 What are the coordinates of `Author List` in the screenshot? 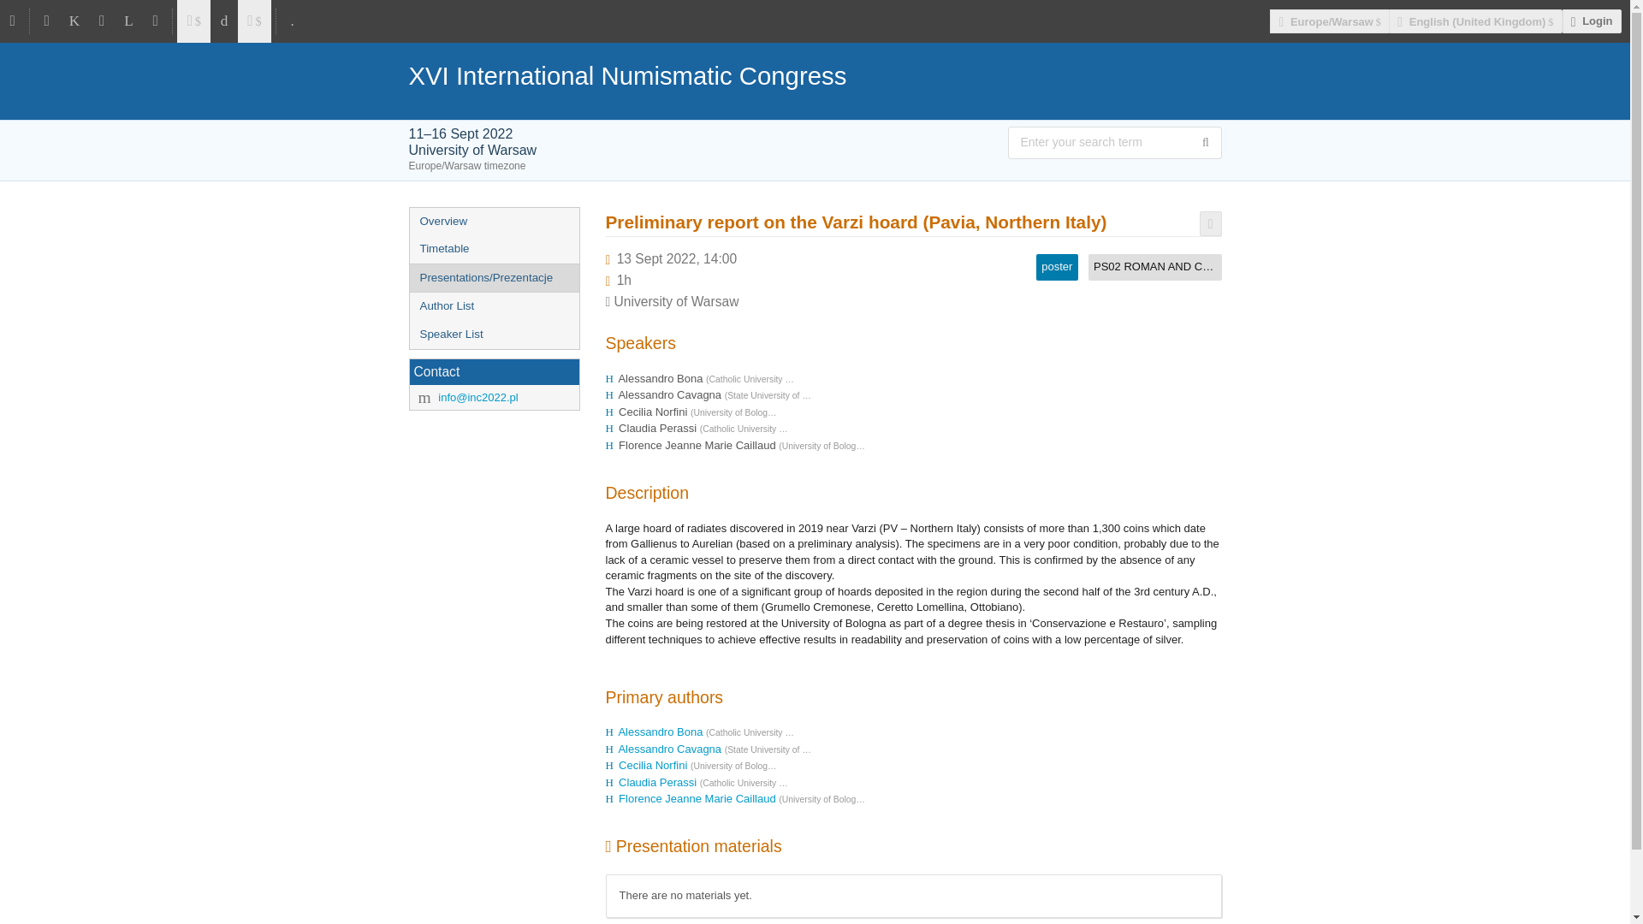 It's located at (493, 306).